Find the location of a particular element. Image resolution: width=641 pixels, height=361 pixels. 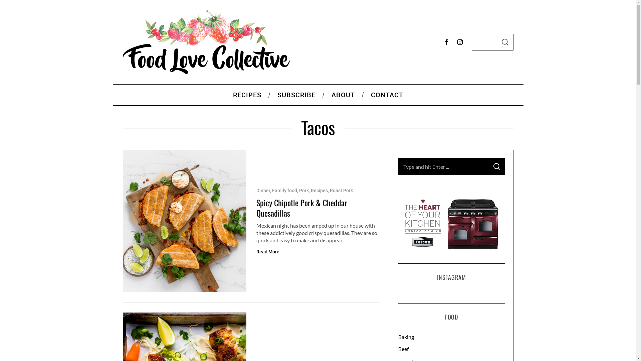

Recipes is located at coordinates (319, 191).